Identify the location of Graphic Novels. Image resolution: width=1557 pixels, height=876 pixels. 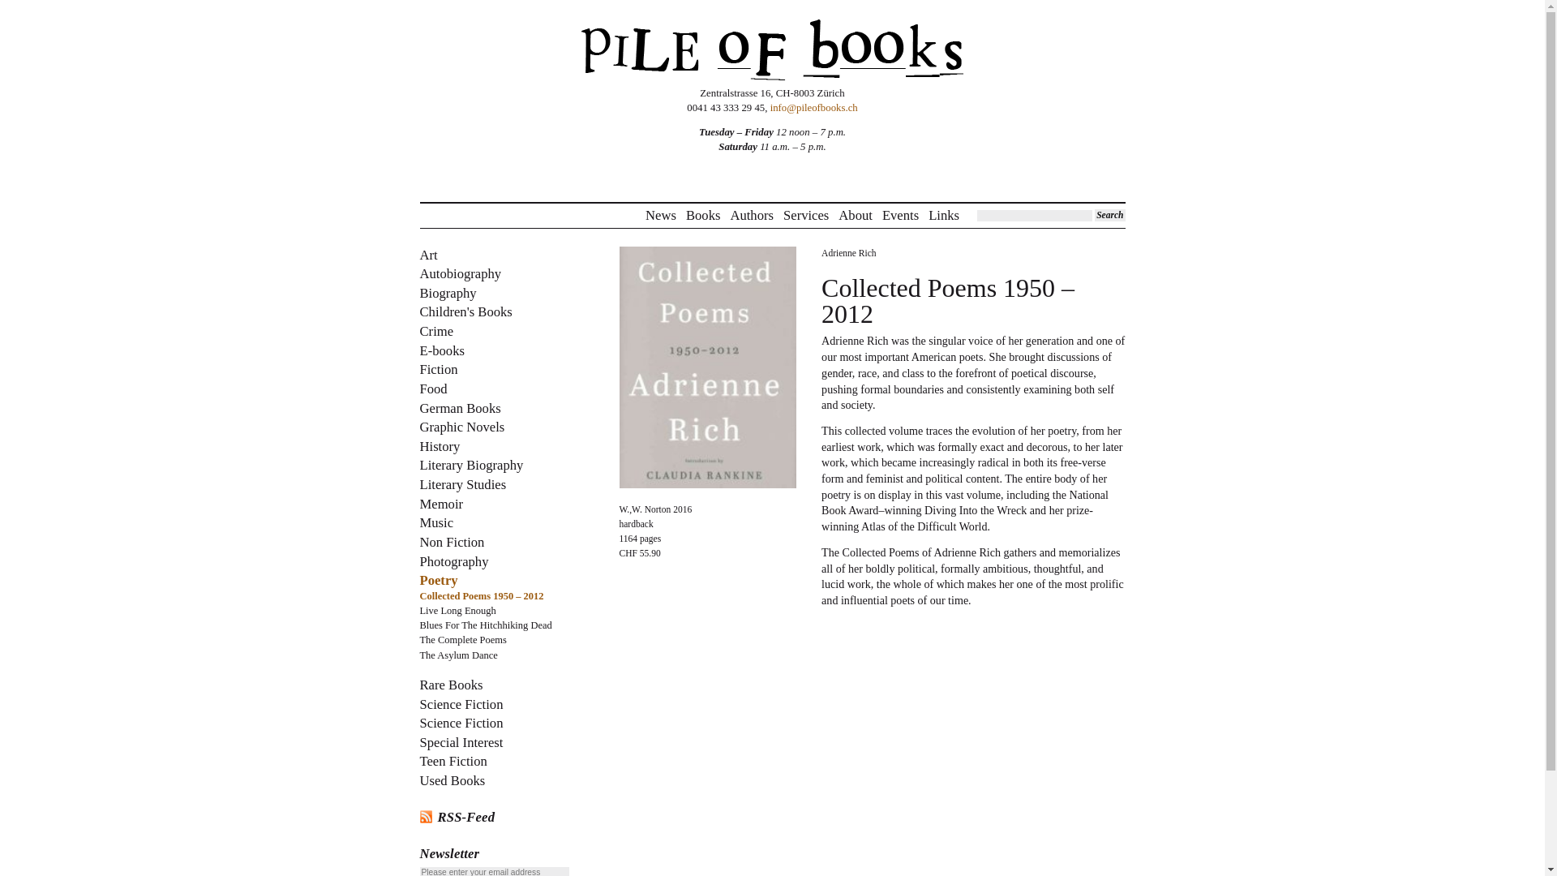
(462, 427).